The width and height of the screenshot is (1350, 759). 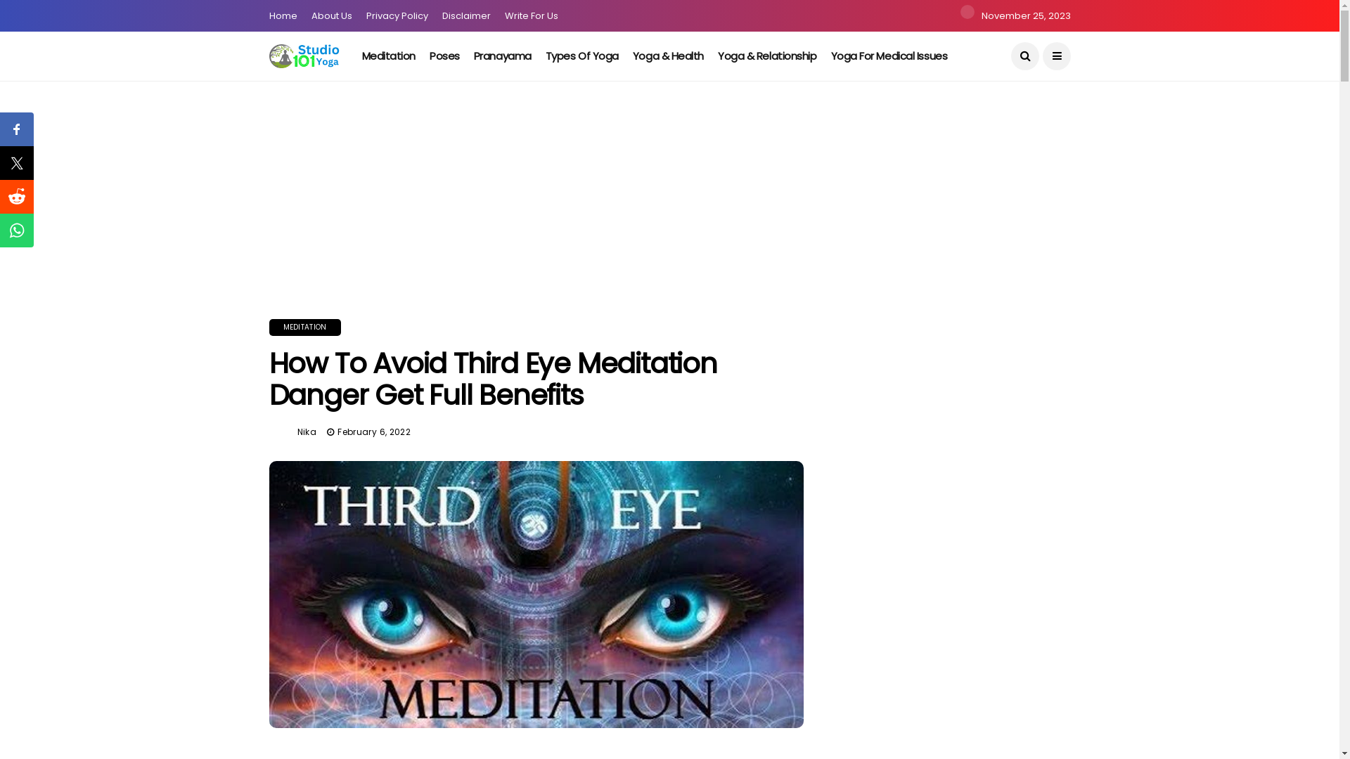 What do you see at coordinates (889, 56) in the screenshot?
I see `Yoga For Medical Issues` at bounding box center [889, 56].